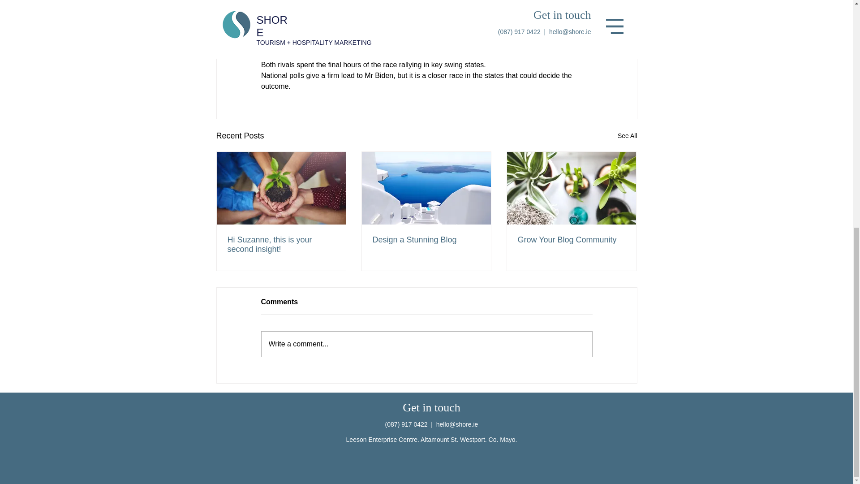  Describe the element at coordinates (426, 344) in the screenshot. I see `Write a comment...` at that location.